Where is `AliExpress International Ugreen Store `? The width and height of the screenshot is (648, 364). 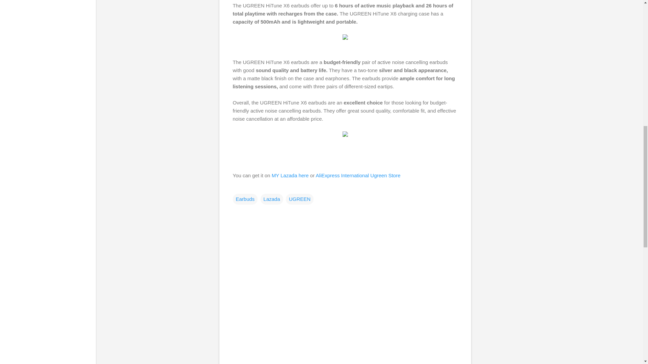
AliExpress International Ugreen Store  is located at coordinates (359, 175).